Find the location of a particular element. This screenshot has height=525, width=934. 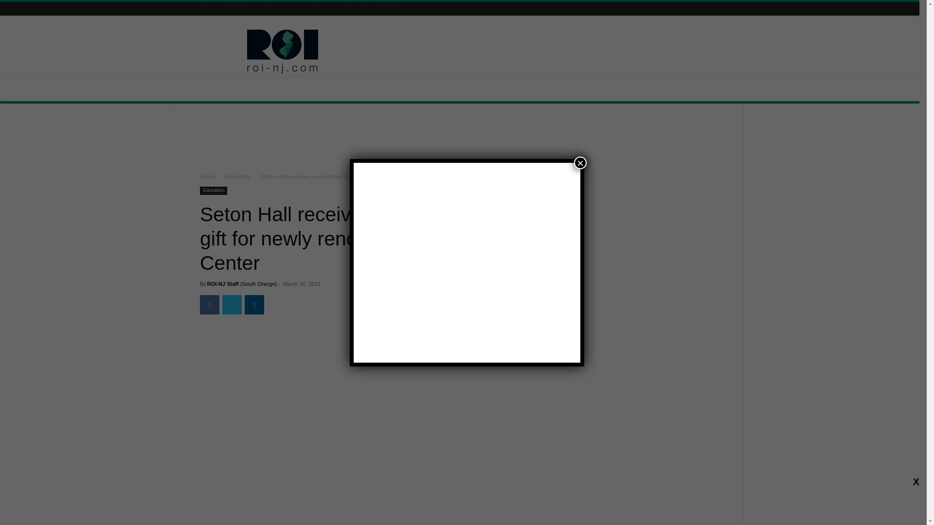

3rd party ad content is located at coordinates (542, 52).